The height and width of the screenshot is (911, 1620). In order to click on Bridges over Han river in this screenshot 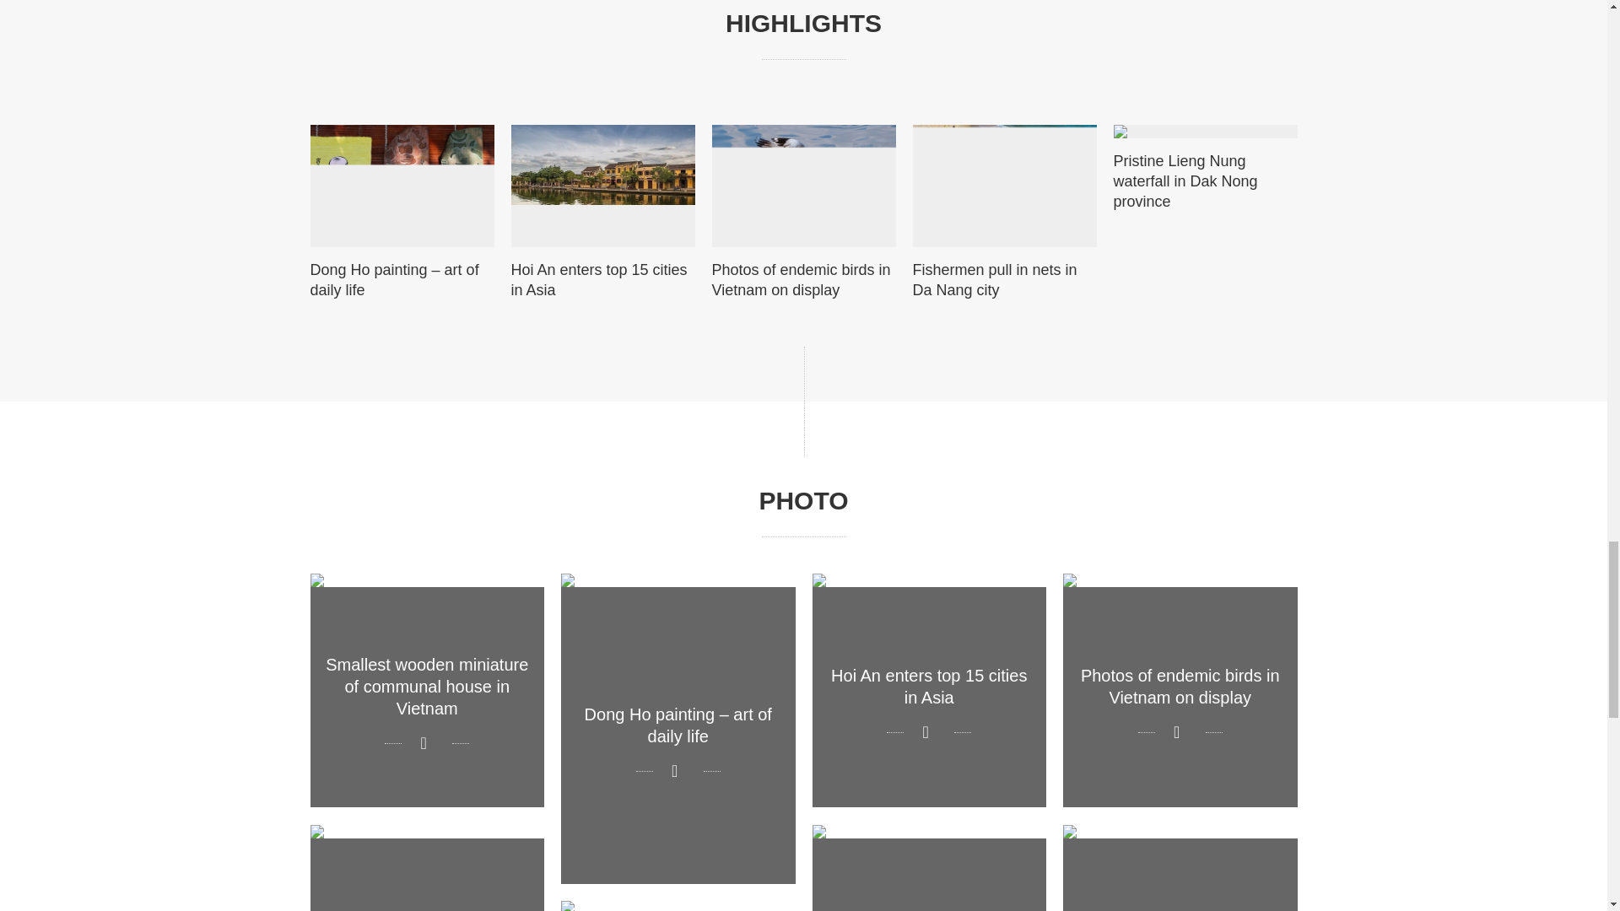, I will do `click(928, 868)`.